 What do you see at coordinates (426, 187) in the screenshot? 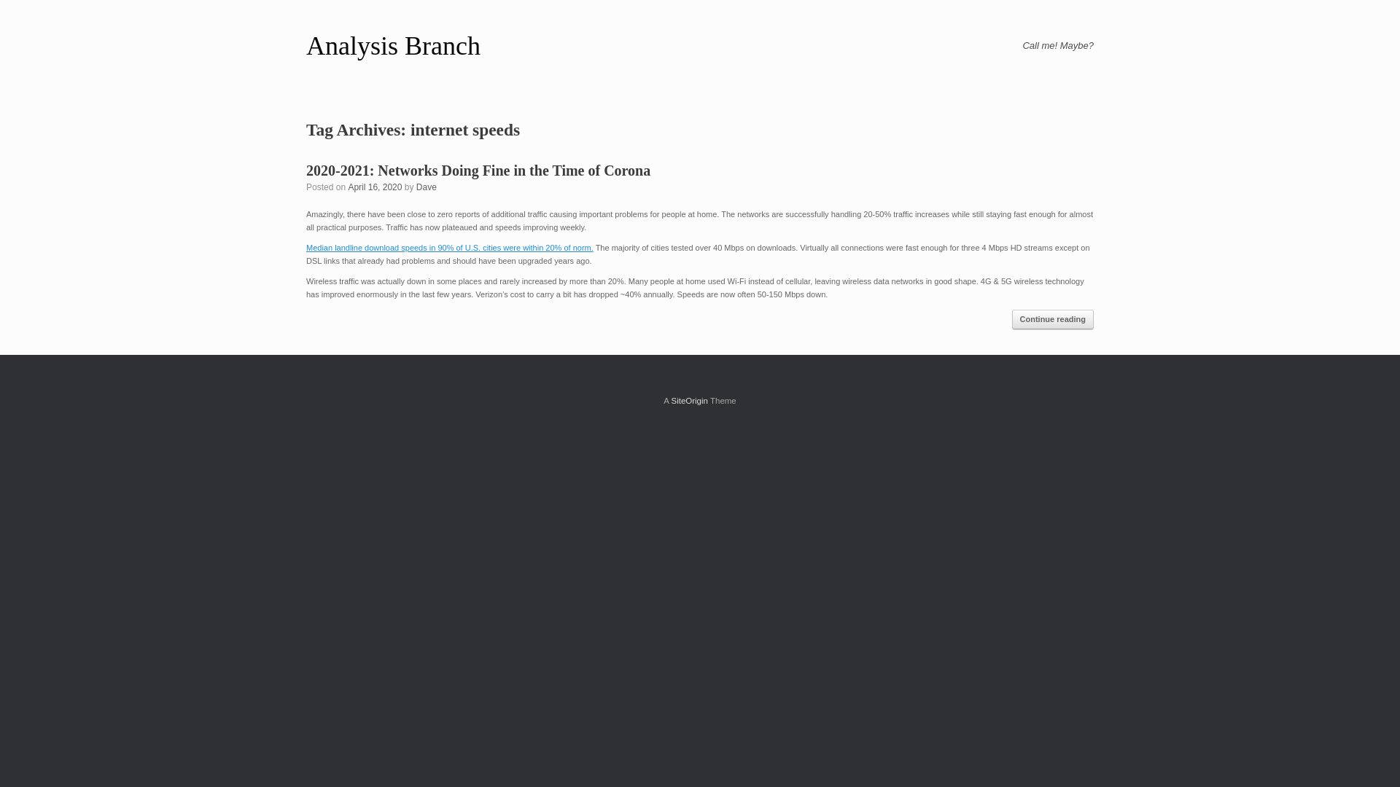
I see `Dave` at bounding box center [426, 187].